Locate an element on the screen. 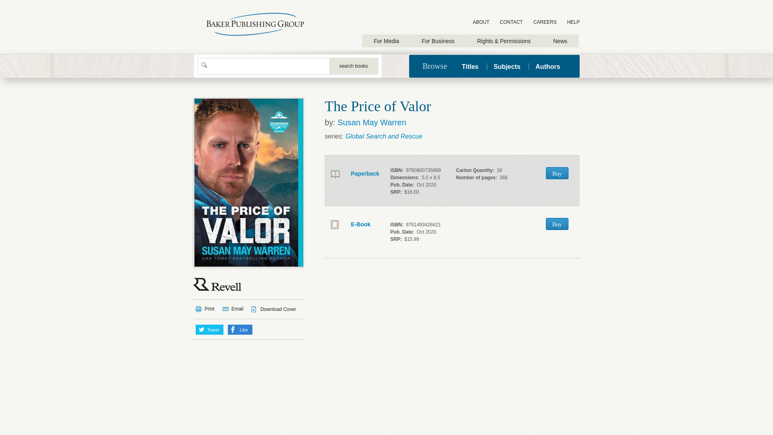  Buy is located at coordinates (557, 173).